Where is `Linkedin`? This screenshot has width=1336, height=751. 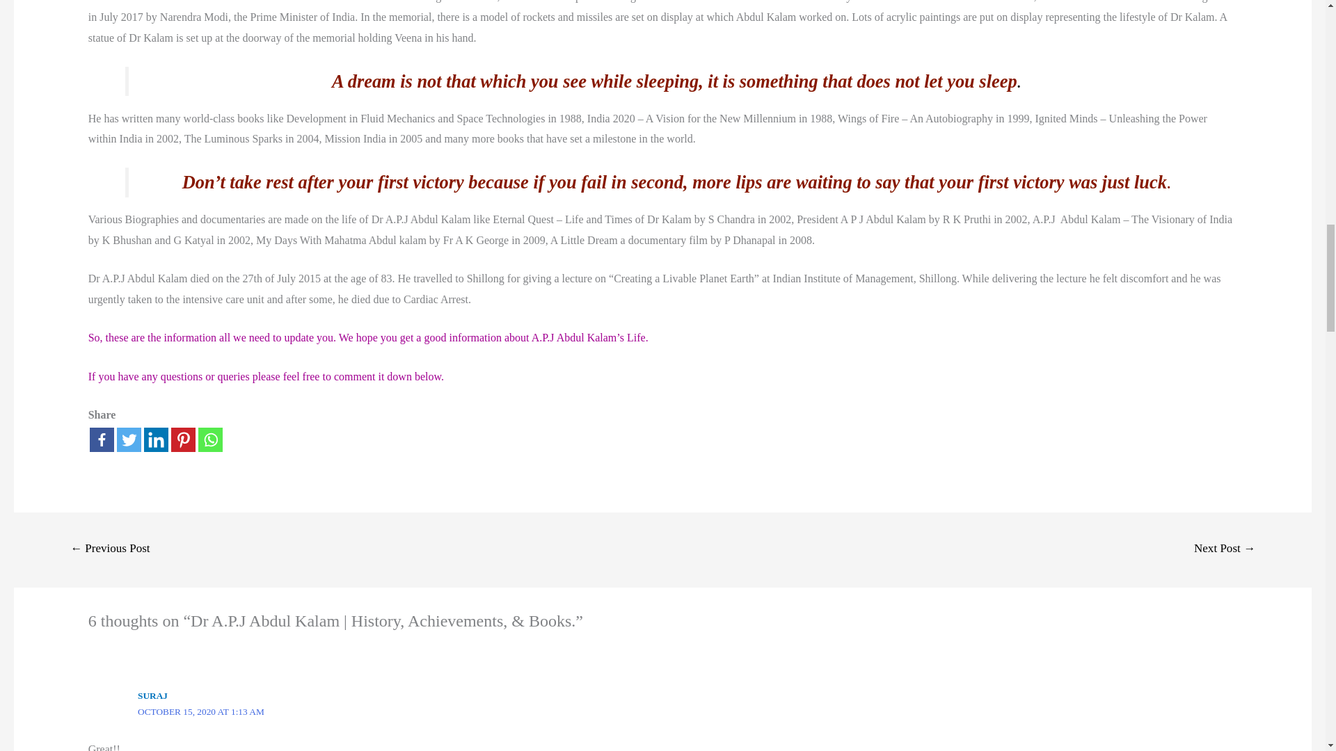
Linkedin is located at coordinates (156, 439).